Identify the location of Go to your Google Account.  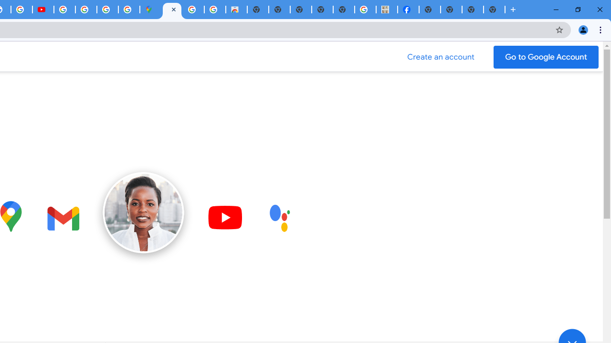
(546, 57).